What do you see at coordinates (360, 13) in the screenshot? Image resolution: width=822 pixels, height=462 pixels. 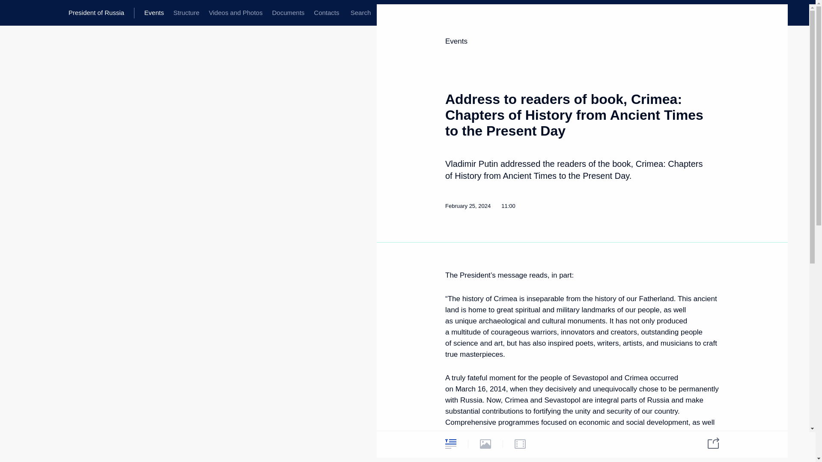 I see `Search` at bounding box center [360, 13].